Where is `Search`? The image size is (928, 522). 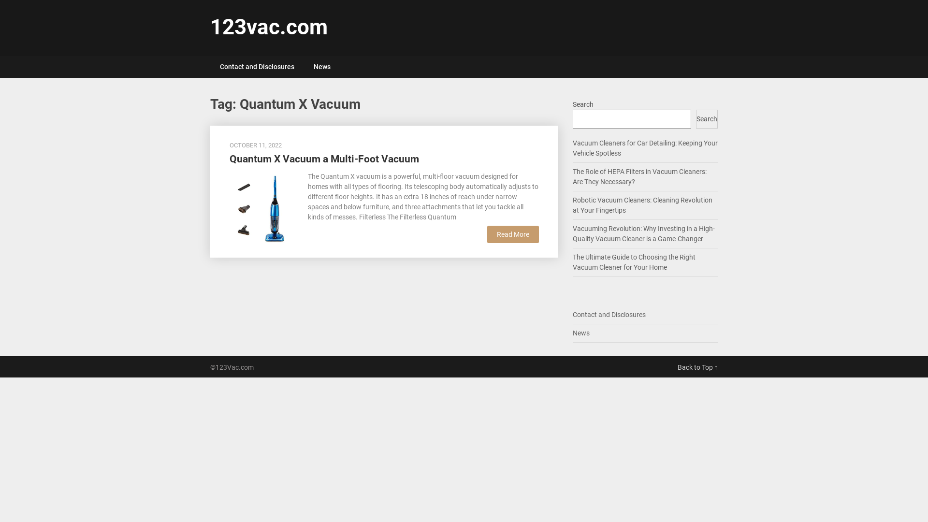
Search is located at coordinates (707, 119).